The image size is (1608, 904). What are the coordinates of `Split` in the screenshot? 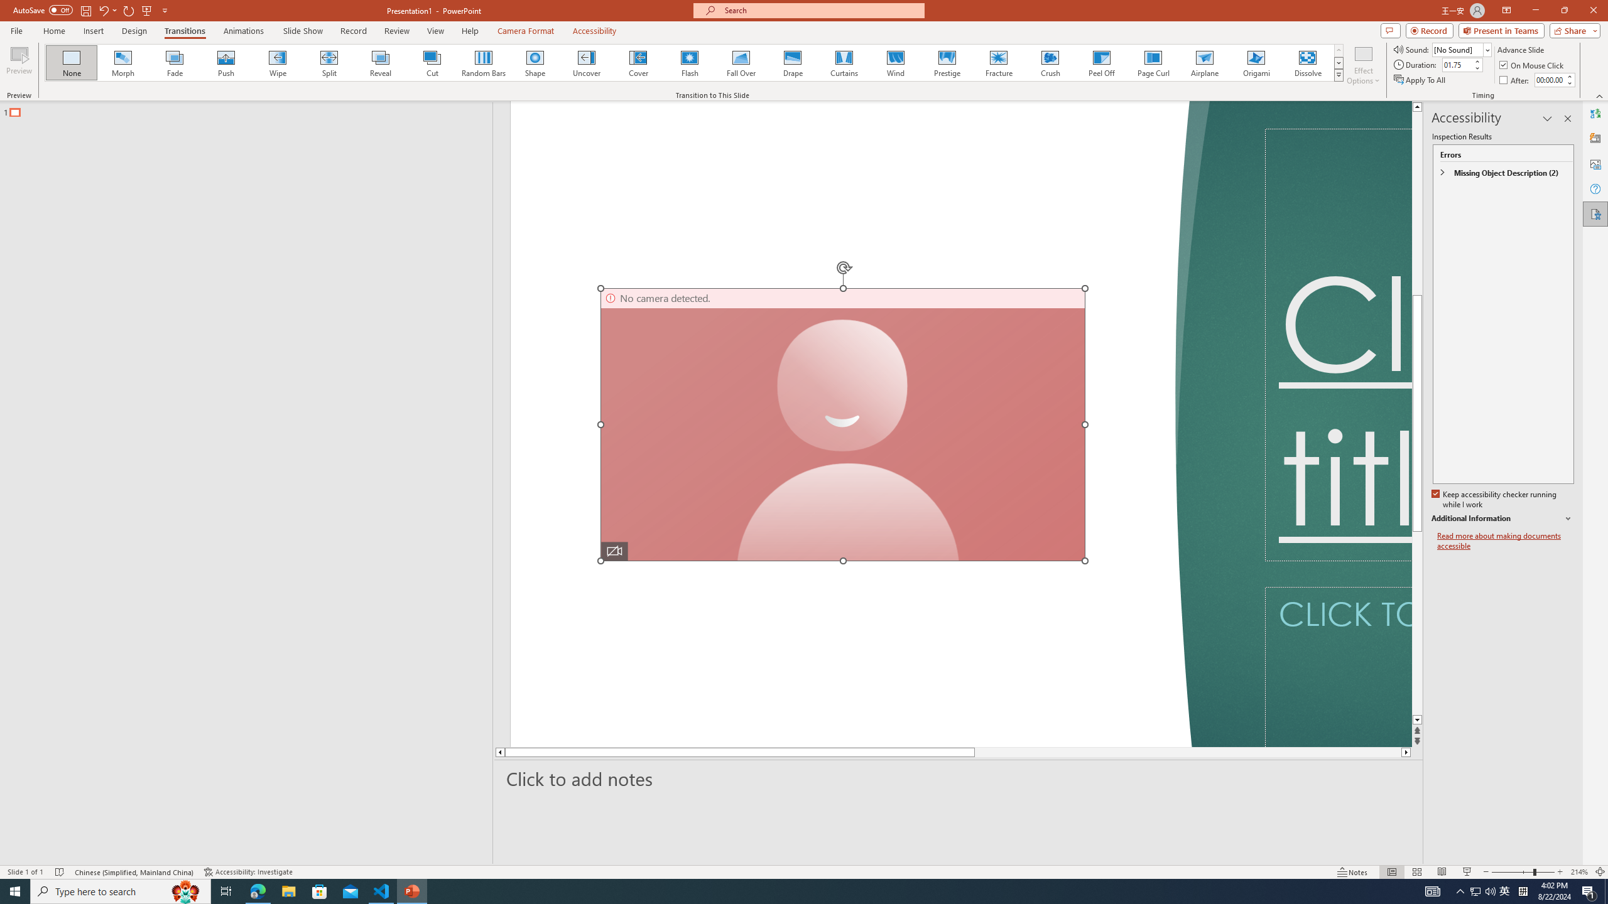 It's located at (329, 63).